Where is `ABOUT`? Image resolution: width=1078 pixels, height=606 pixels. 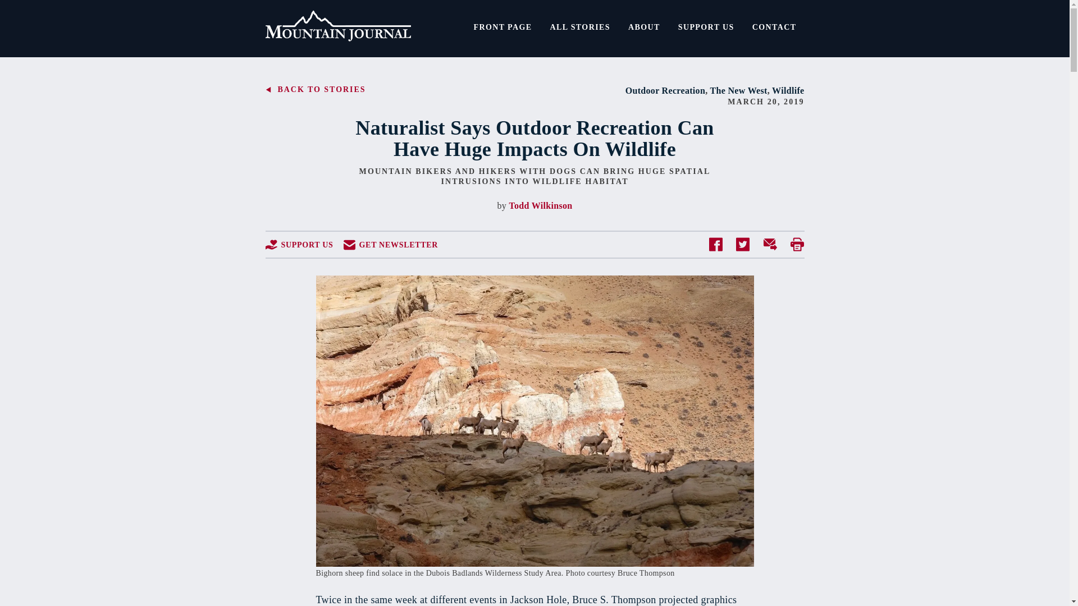
ABOUT is located at coordinates (645, 27).